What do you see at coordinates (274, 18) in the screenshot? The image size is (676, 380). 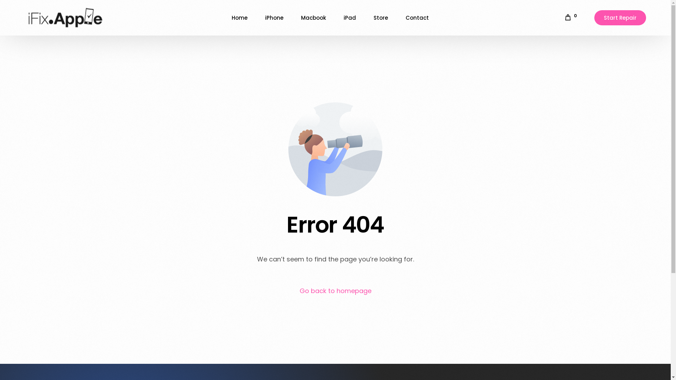 I see `iPhone` at bounding box center [274, 18].